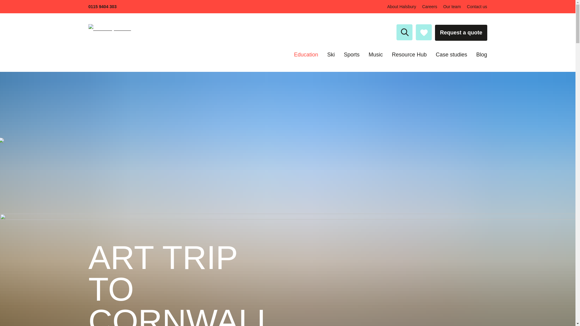  Describe the element at coordinates (102, 7) in the screenshot. I see `0115 9404 303` at that location.